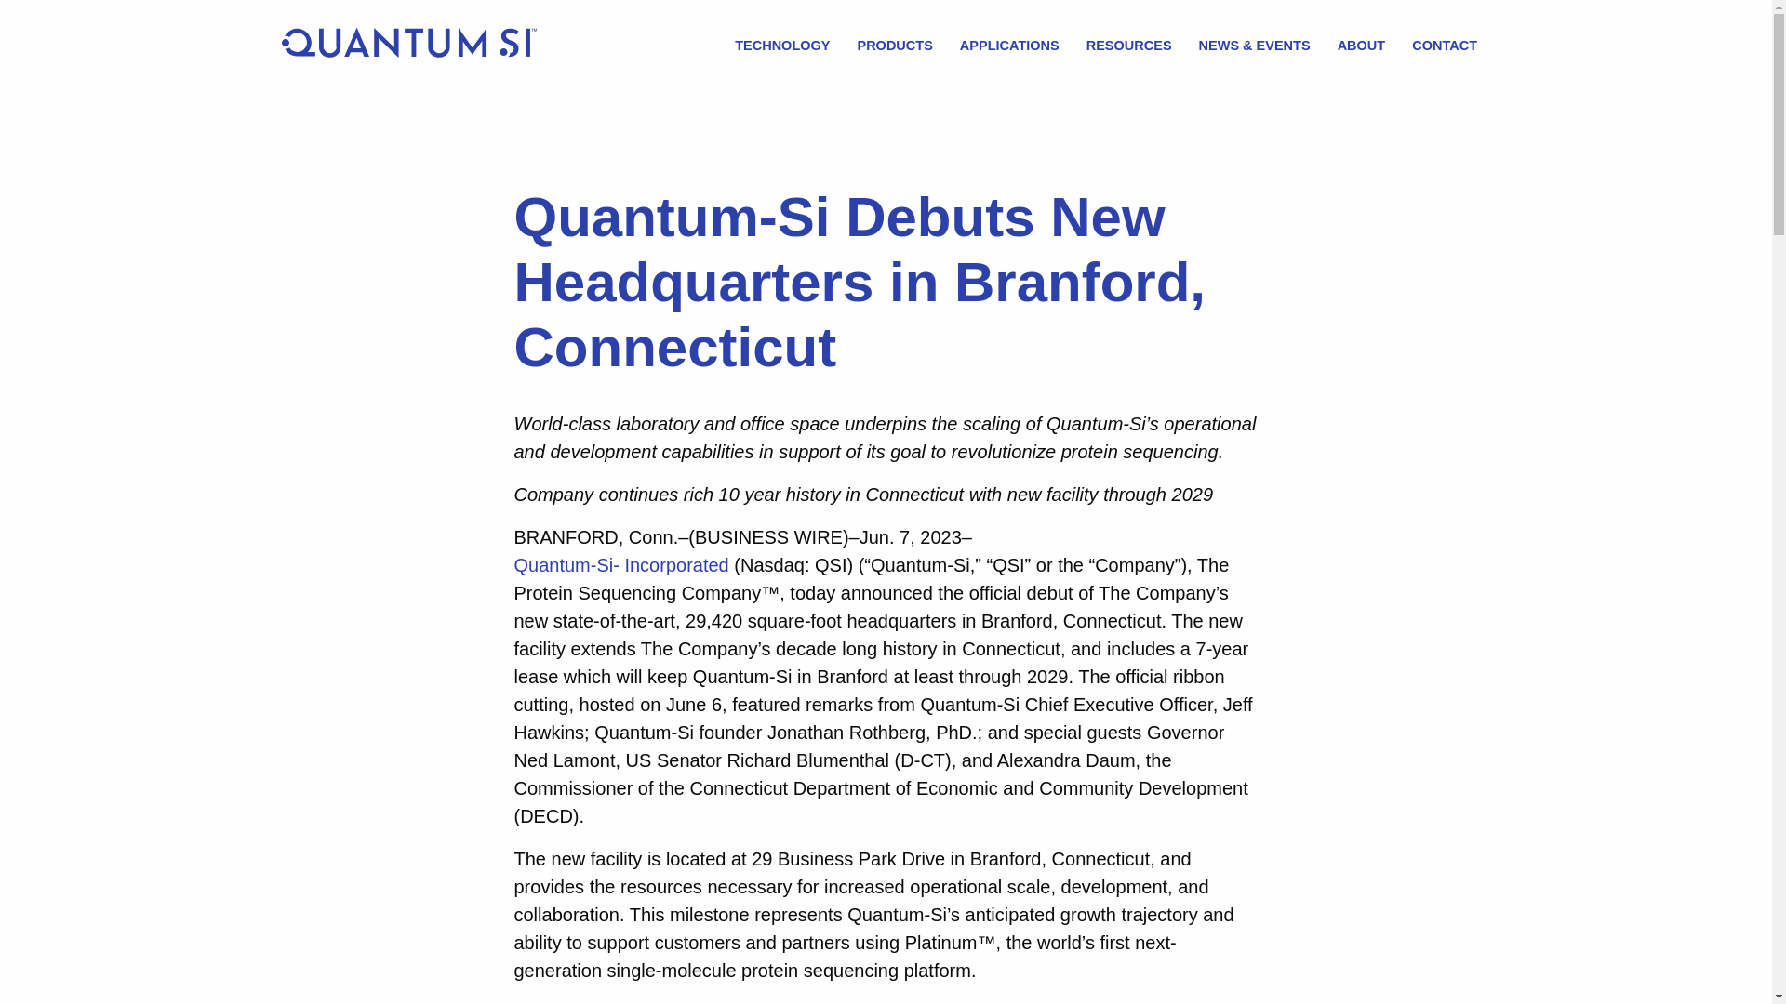 The image size is (1786, 1004). What do you see at coordinates (1445, 46) in the screenshot?
I see `CONTACT` at bounding box center [1445, 46].